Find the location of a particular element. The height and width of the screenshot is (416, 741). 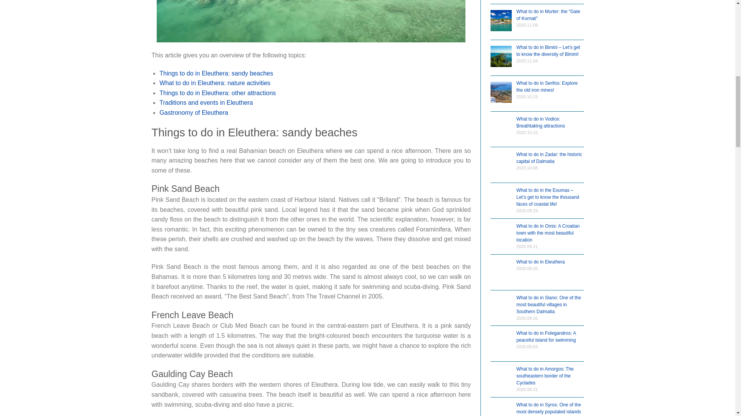

What to do in Eleuthera is located at coordinates (311, 21).